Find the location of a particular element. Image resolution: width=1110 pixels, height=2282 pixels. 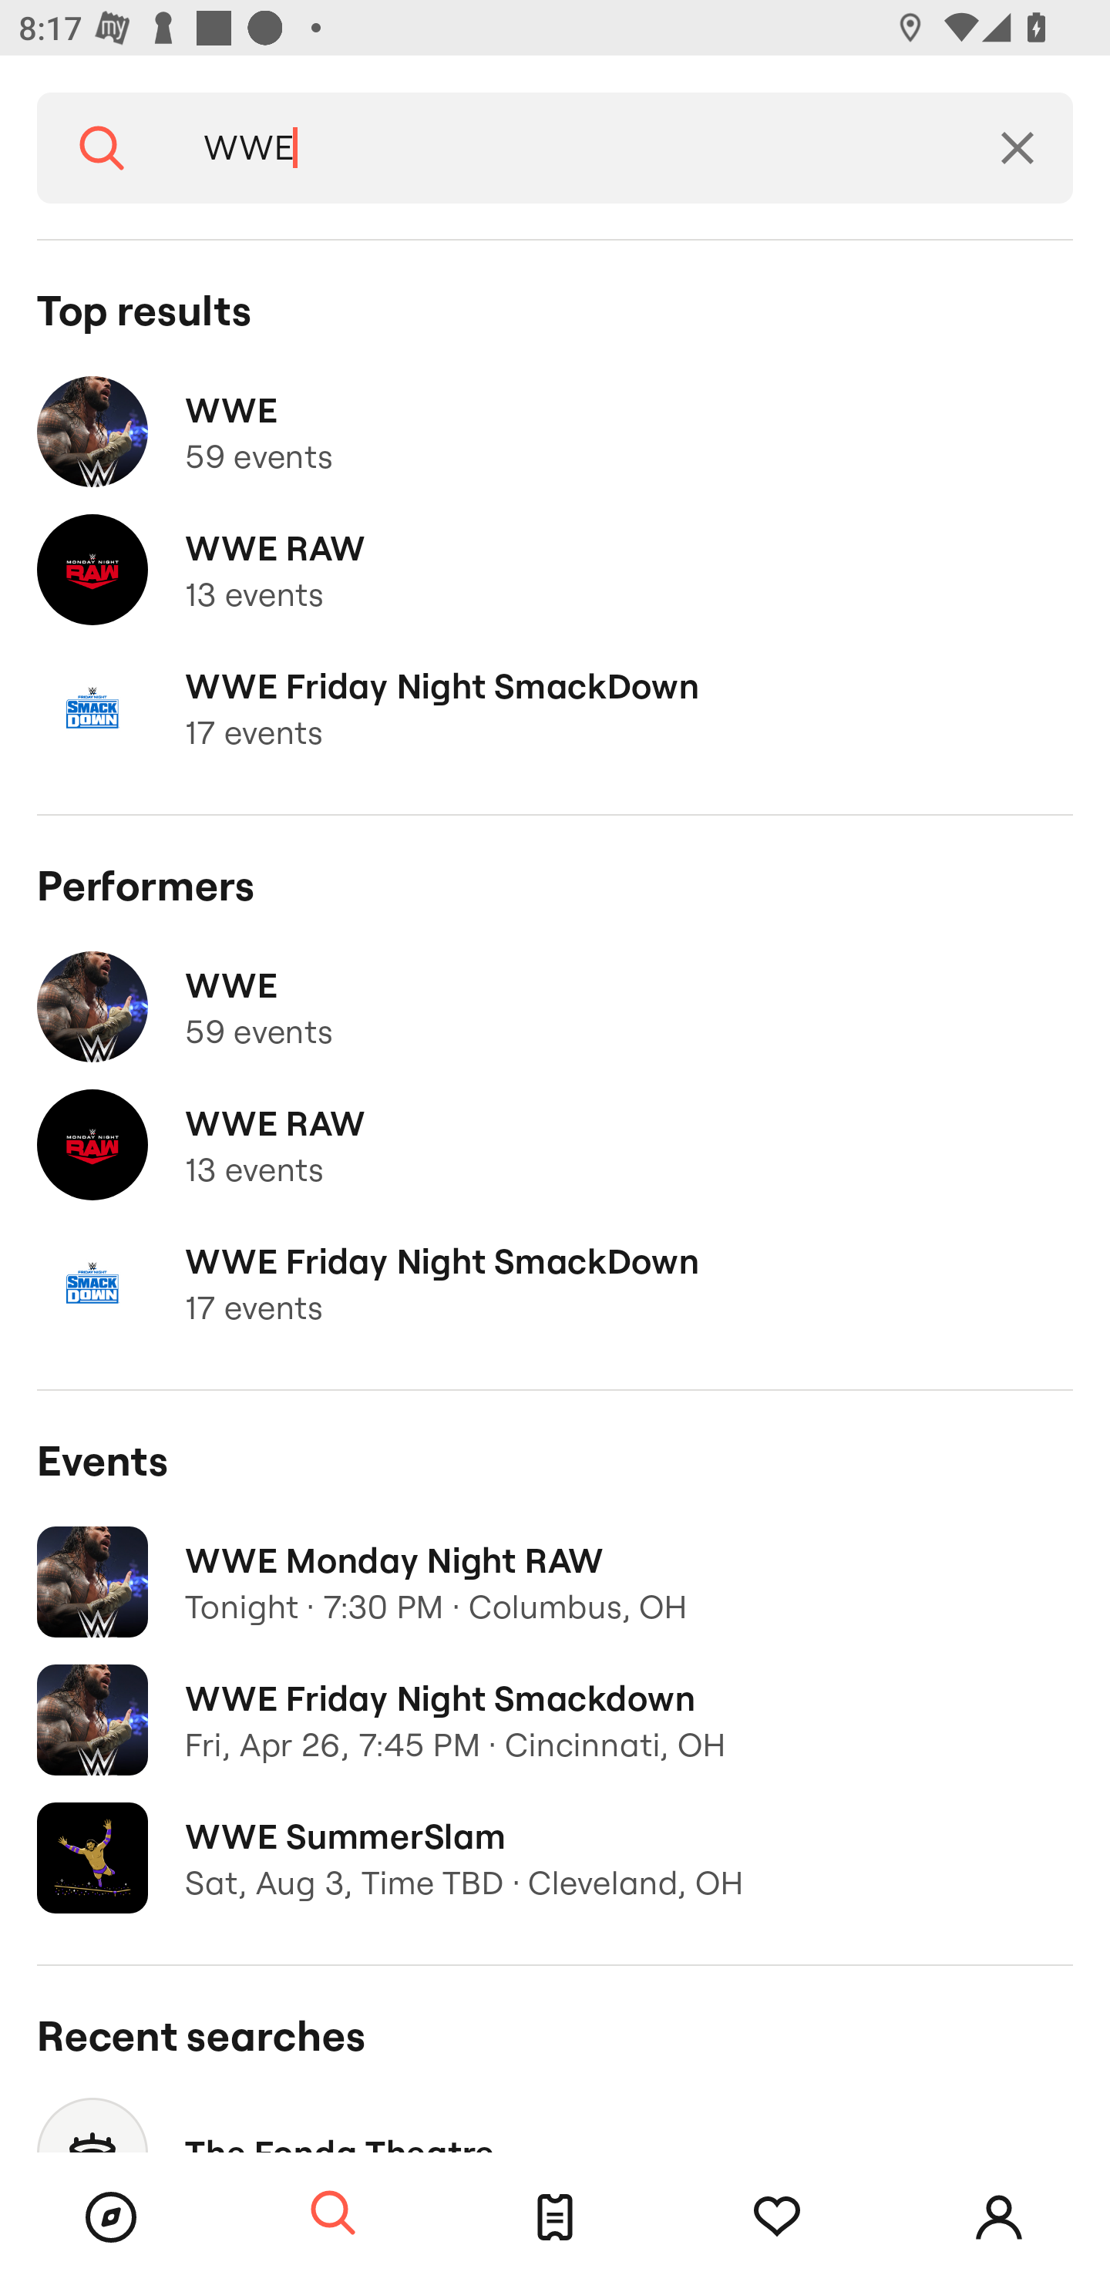

Account is located at coordinates (999, 2217).